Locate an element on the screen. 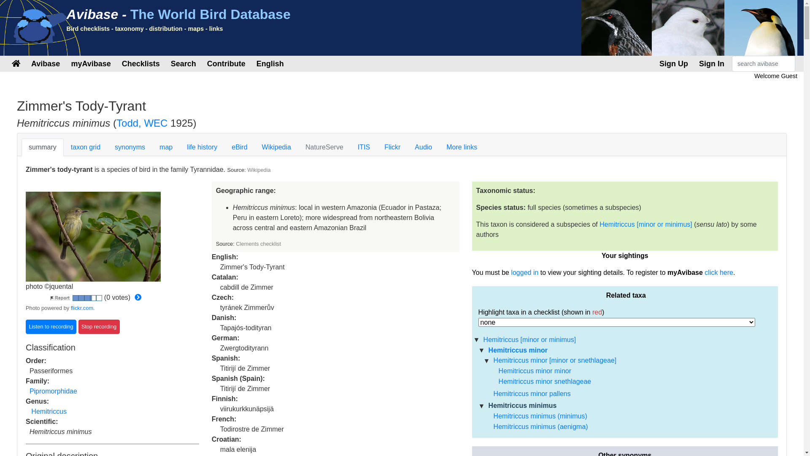  Checklists is located at coordinates (141, 64).